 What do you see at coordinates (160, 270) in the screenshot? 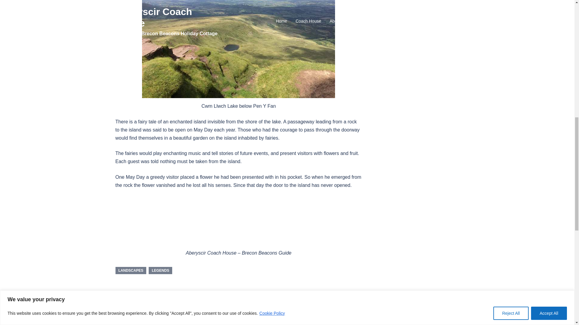
I see `LEGENDS` at bounding box center [160, 270].